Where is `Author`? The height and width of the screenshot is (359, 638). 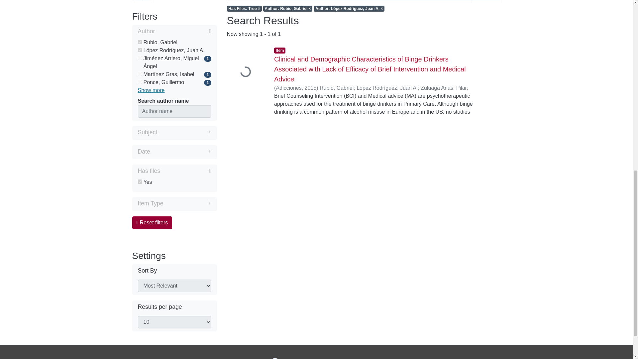 Author is located at coordinates (174, 32).